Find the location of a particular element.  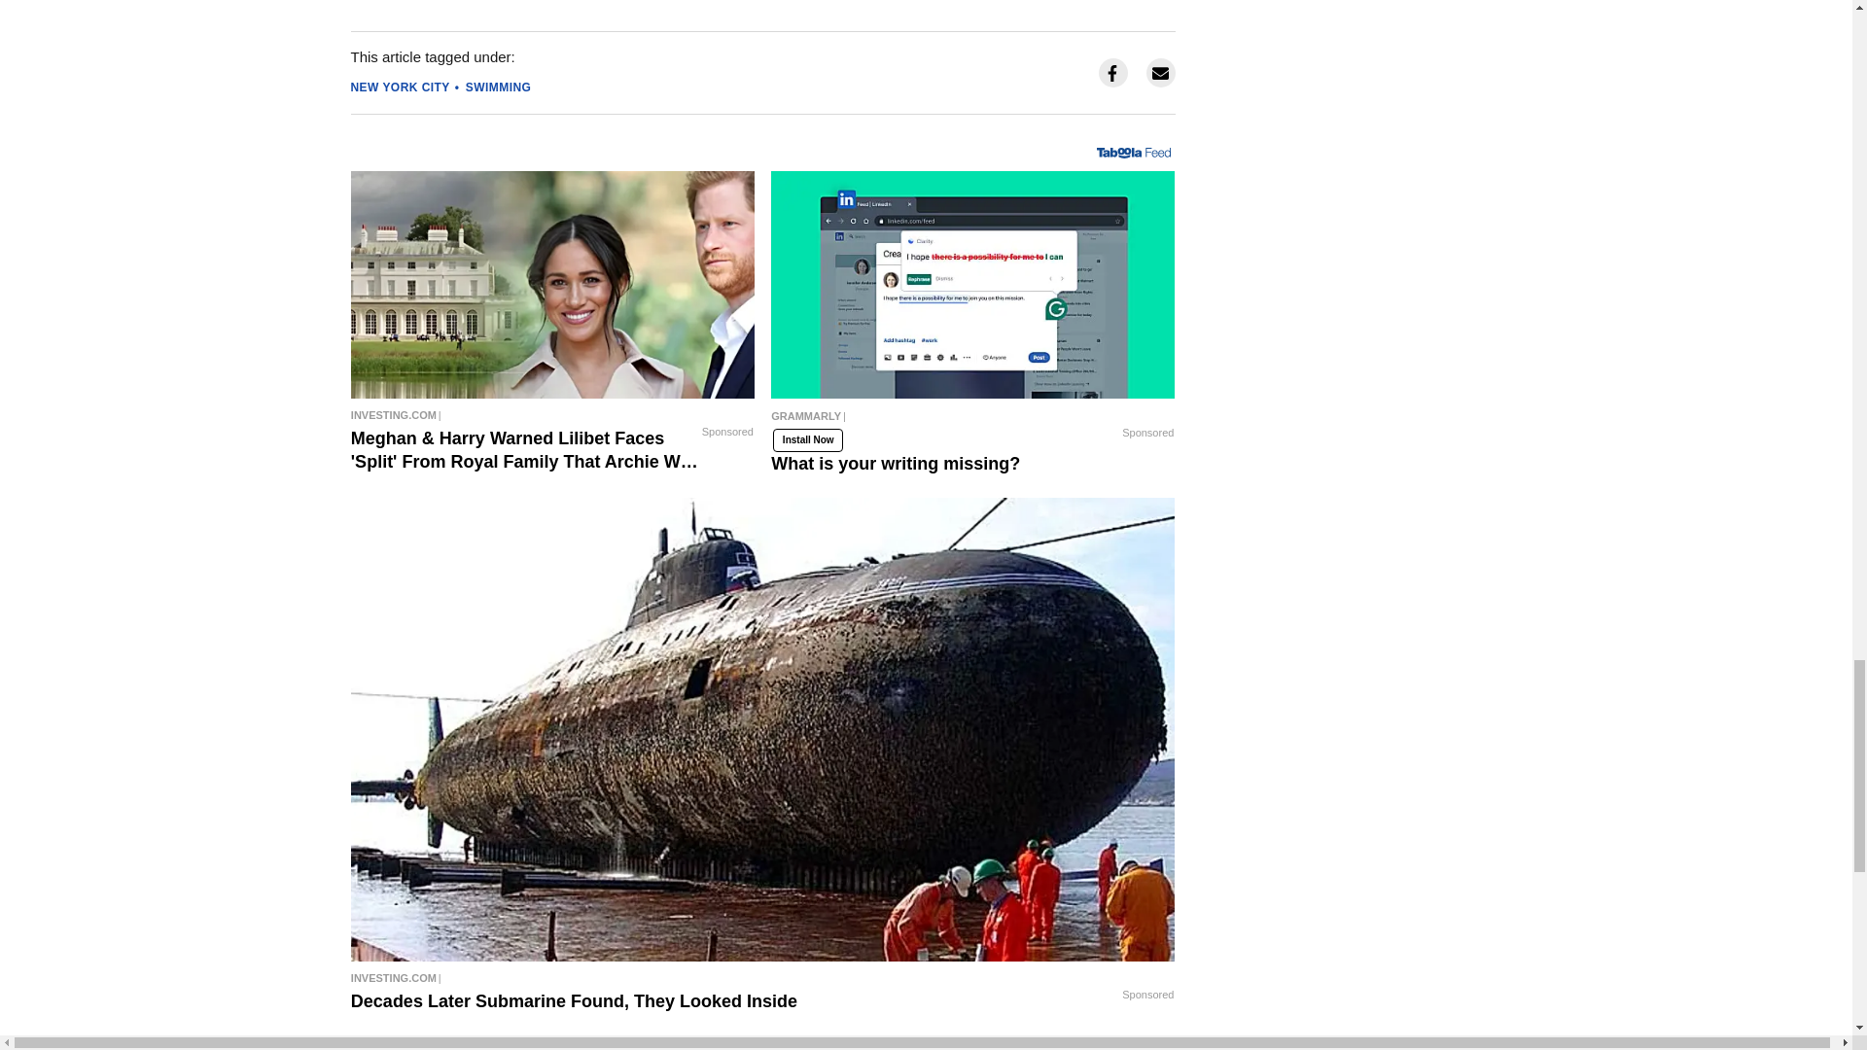

Decades Later Submarine Found, They Looked Inside is located at coordinates (762, 978).